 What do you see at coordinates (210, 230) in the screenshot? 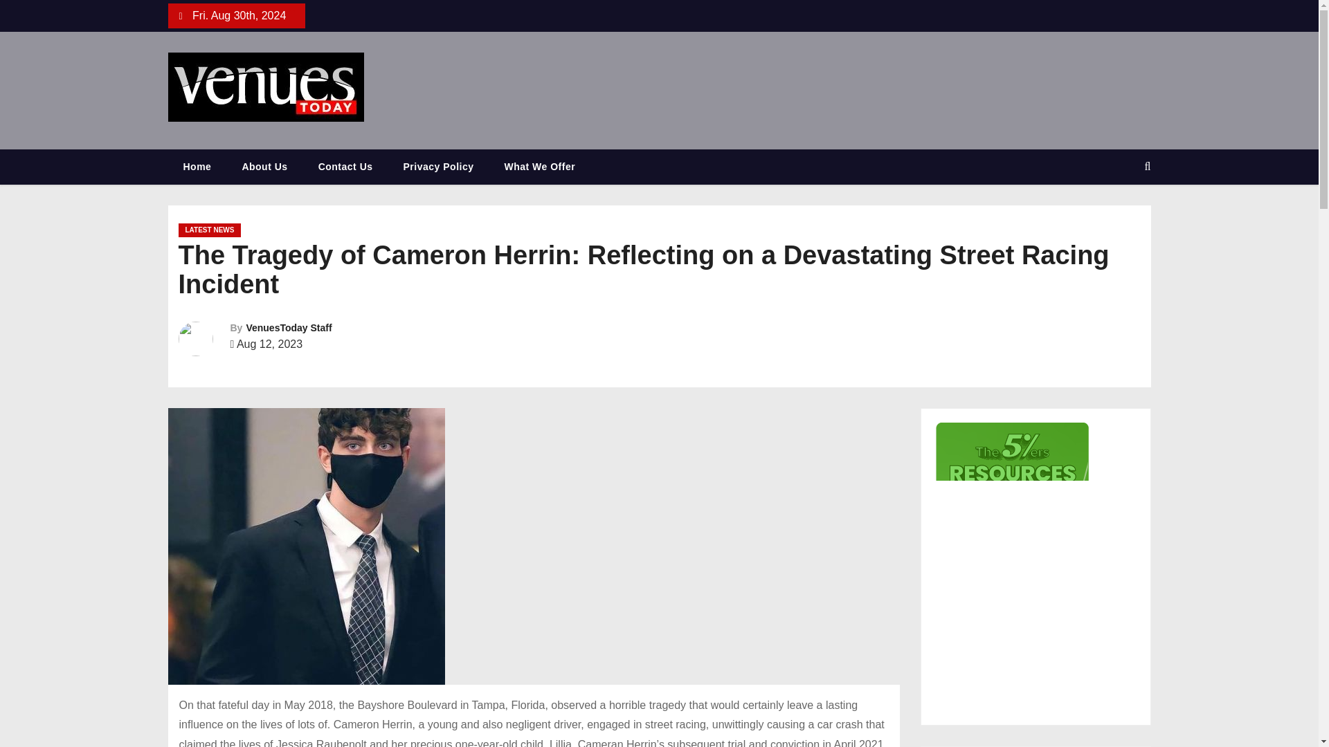
I see `LATEST NEWS` at bounding box center [210, 230].